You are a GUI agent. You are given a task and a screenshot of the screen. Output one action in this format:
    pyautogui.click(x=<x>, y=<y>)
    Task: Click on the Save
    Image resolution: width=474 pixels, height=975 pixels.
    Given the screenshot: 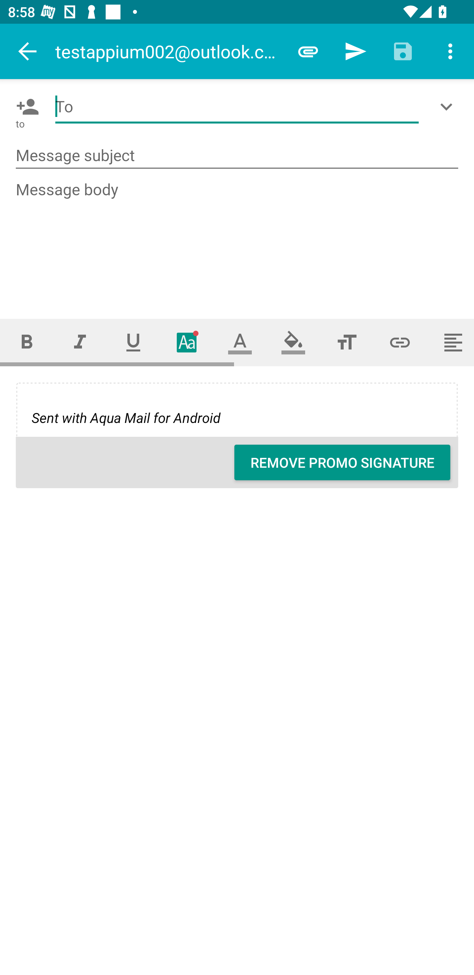 What is the action you would take?
    pyautogui.click(x=403, y=51)
    